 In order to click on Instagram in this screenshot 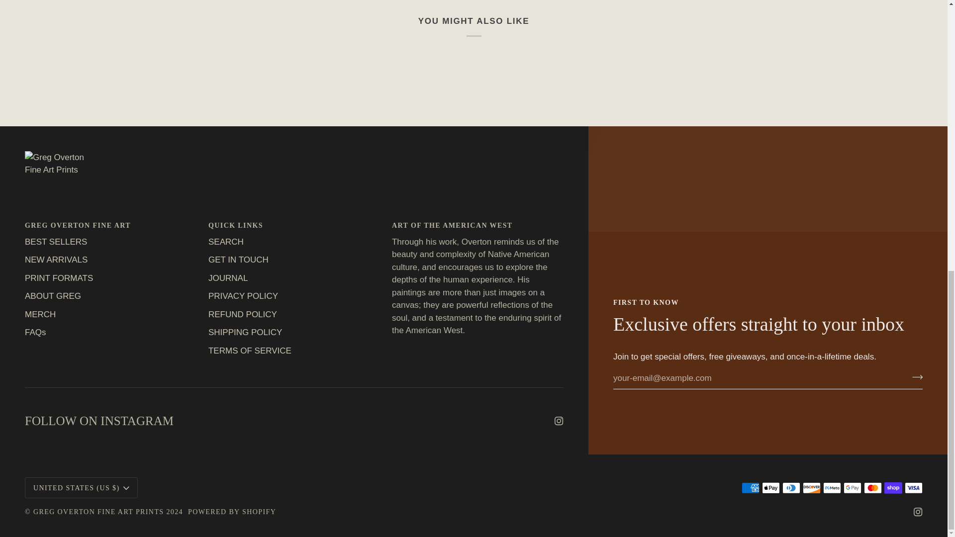, I will do `click(918, 512)`.